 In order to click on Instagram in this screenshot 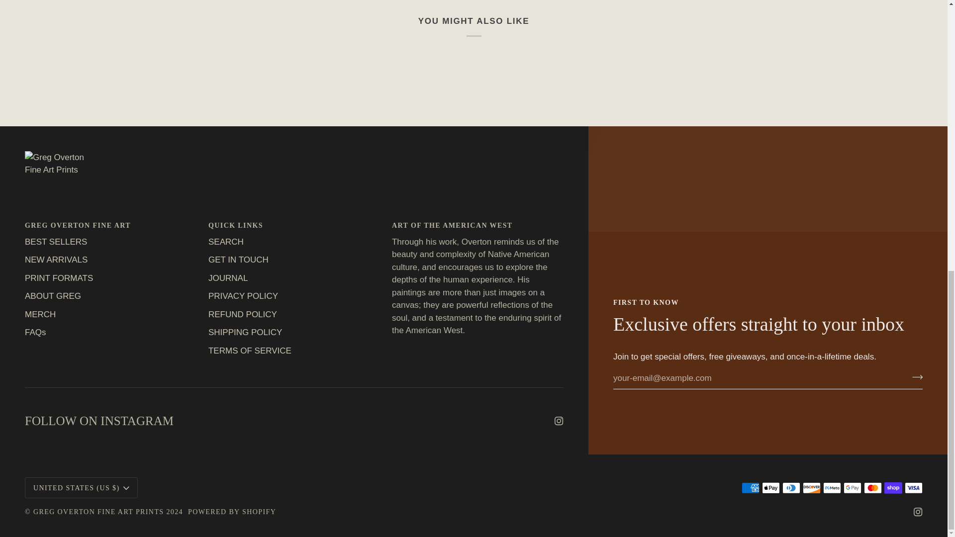, I will do `click(918, 512)`.